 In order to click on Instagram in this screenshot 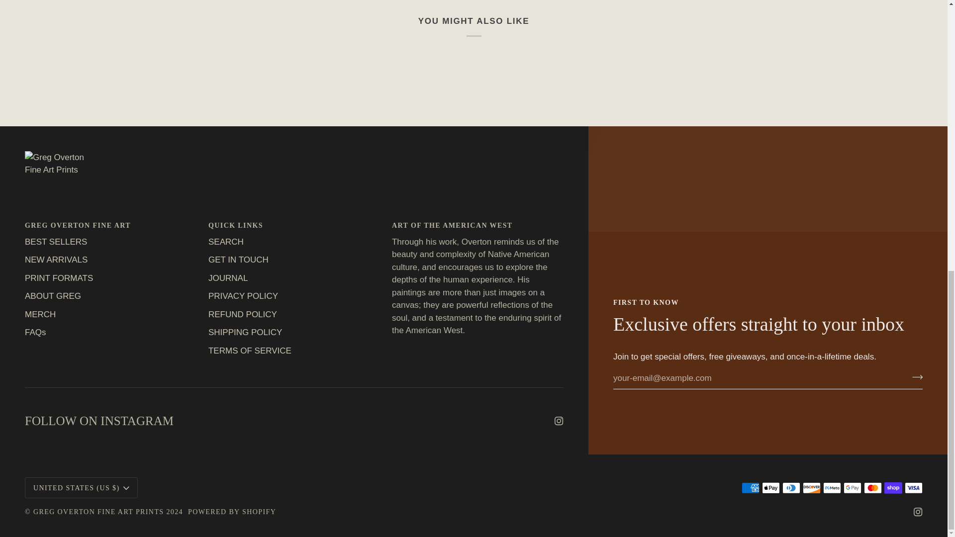, I will do `click(918, 512)`.